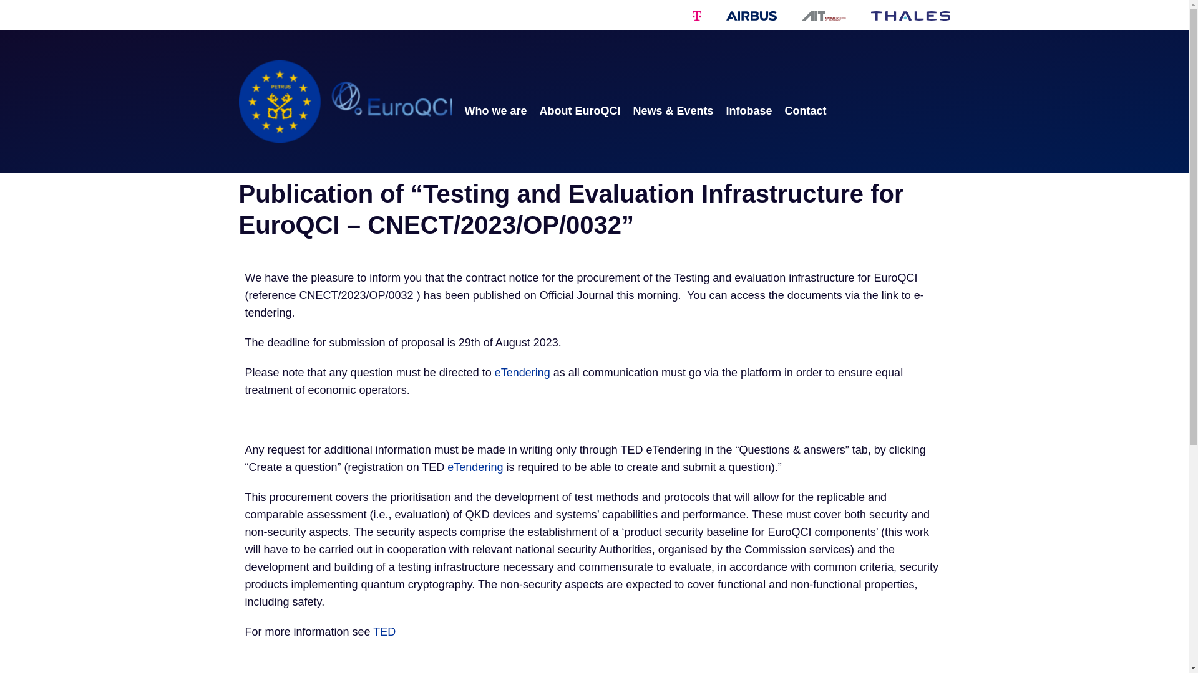 Image resolution: width=1198 pixels, height=673 pixels. I want to click on Who we are, so click(495, 111).